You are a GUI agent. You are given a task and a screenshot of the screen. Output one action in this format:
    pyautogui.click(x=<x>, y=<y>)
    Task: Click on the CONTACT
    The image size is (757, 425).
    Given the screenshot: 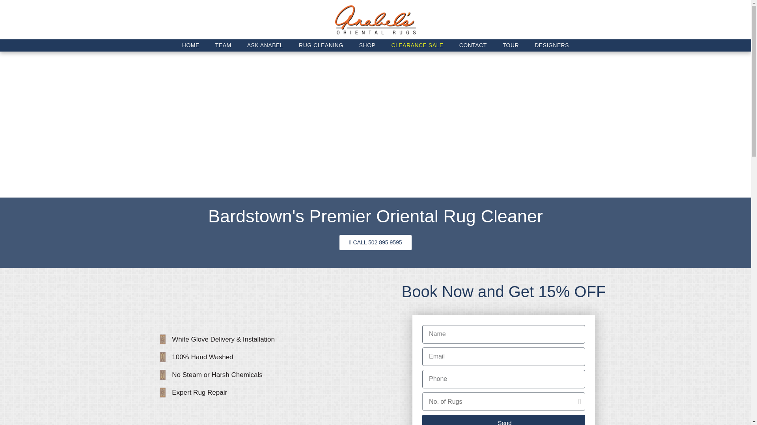 What is the action you would take?
    pyautogui.click(x=473, y=45)
    